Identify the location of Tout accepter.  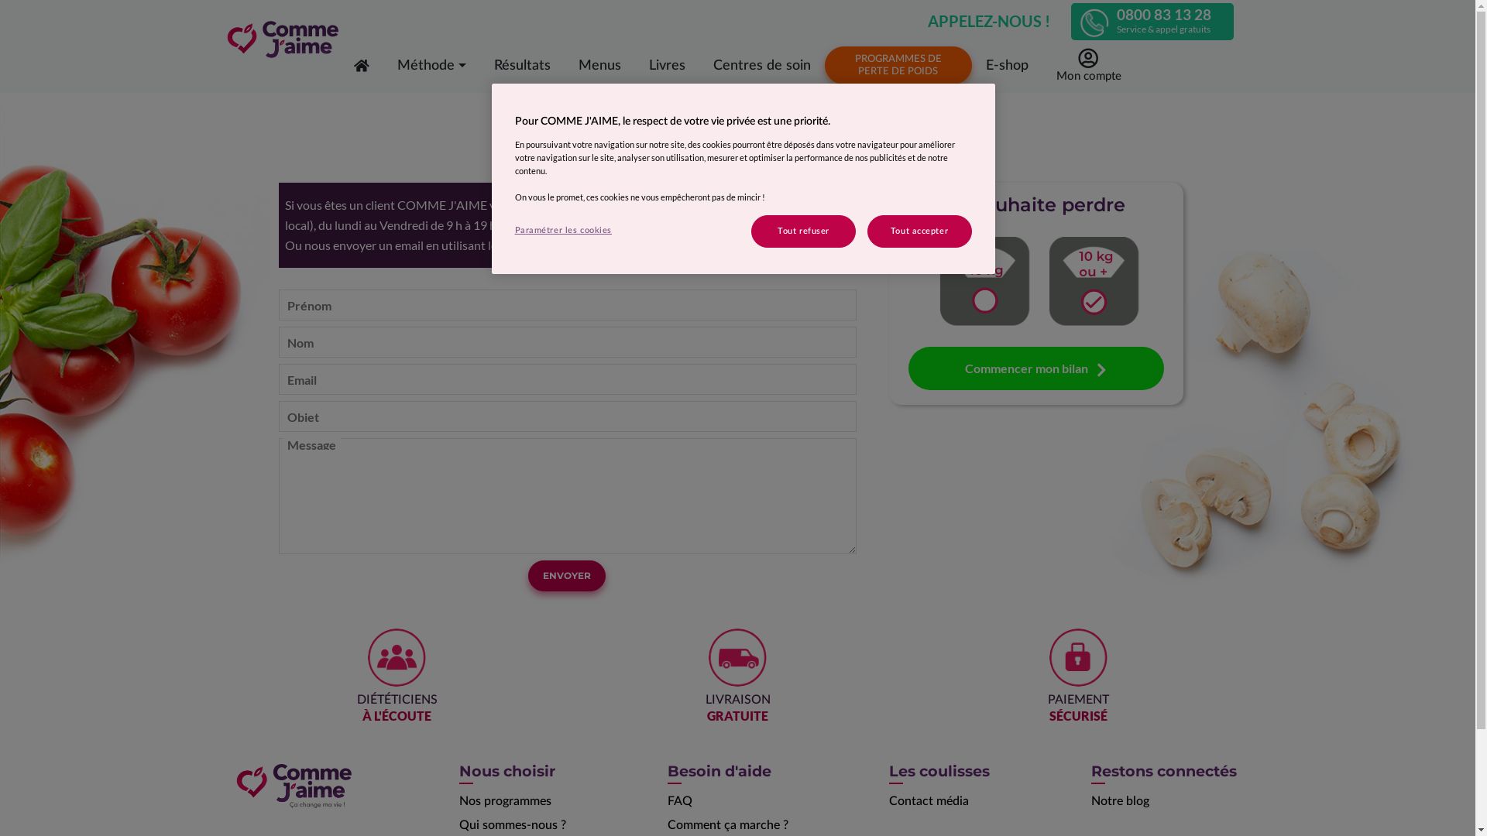
(920, 231).